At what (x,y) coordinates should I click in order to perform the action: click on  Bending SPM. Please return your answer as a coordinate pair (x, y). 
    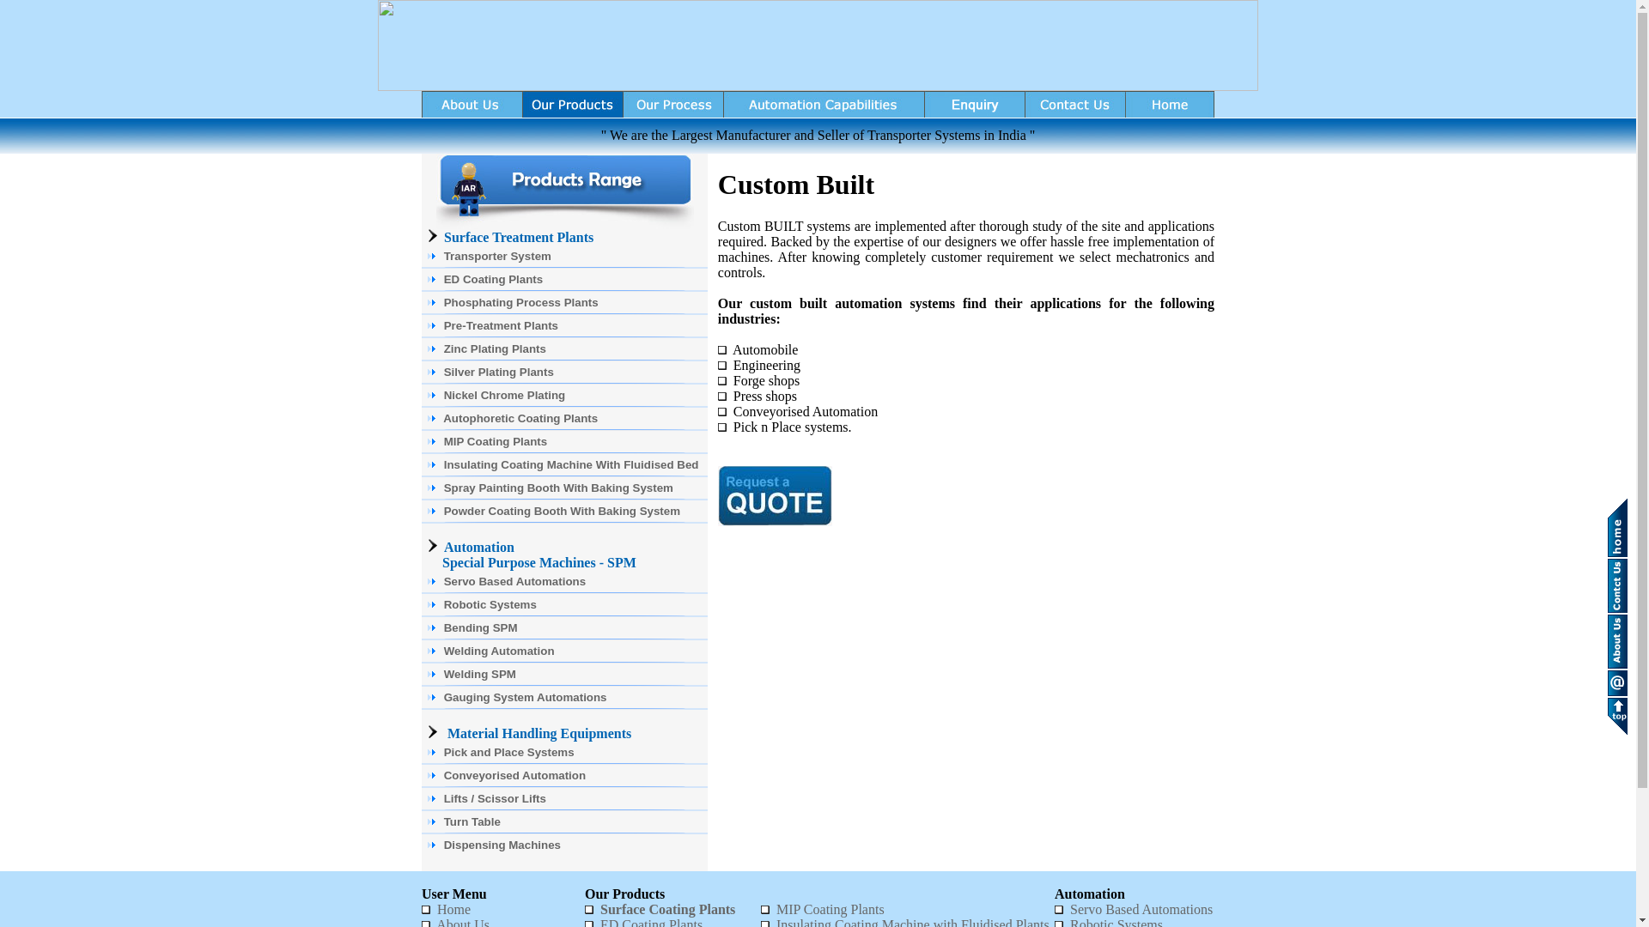
    Looking at the image, I should click on (564, 628).